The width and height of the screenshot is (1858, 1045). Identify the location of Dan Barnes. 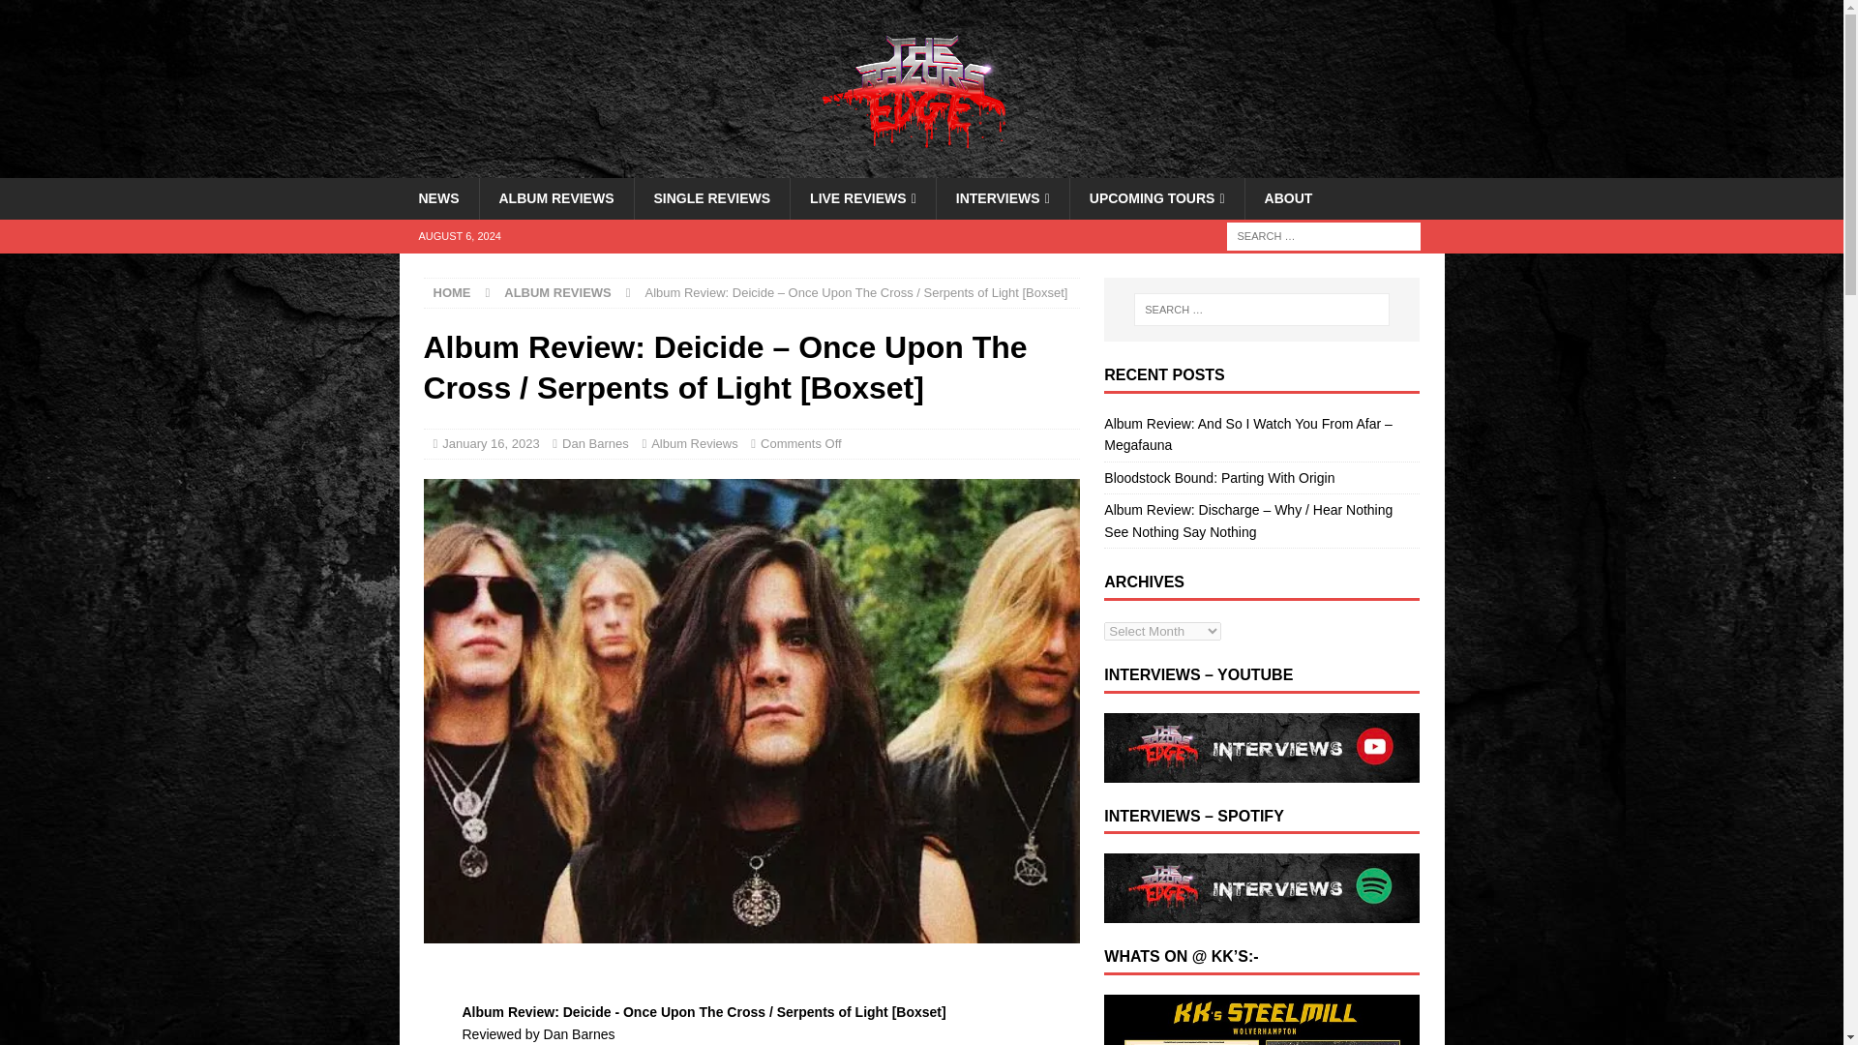
(596, 443).